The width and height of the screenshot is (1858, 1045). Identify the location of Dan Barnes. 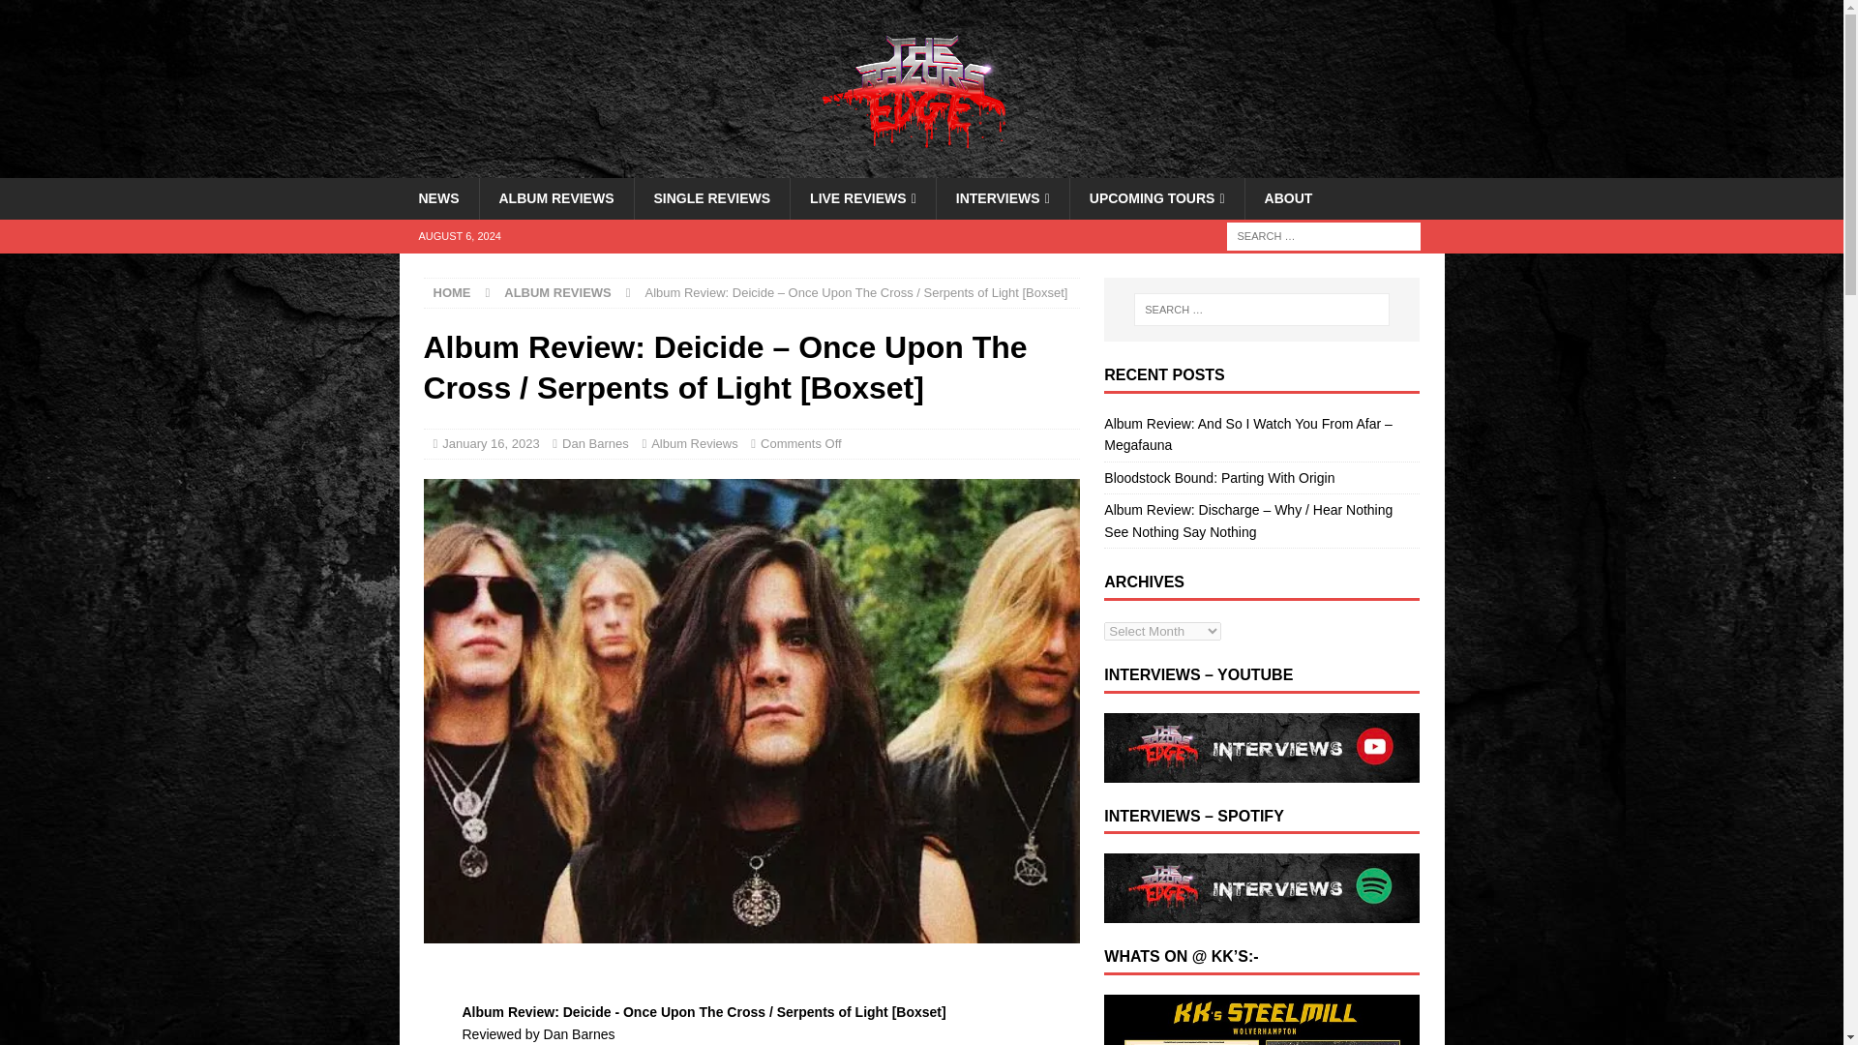
(596, 443).